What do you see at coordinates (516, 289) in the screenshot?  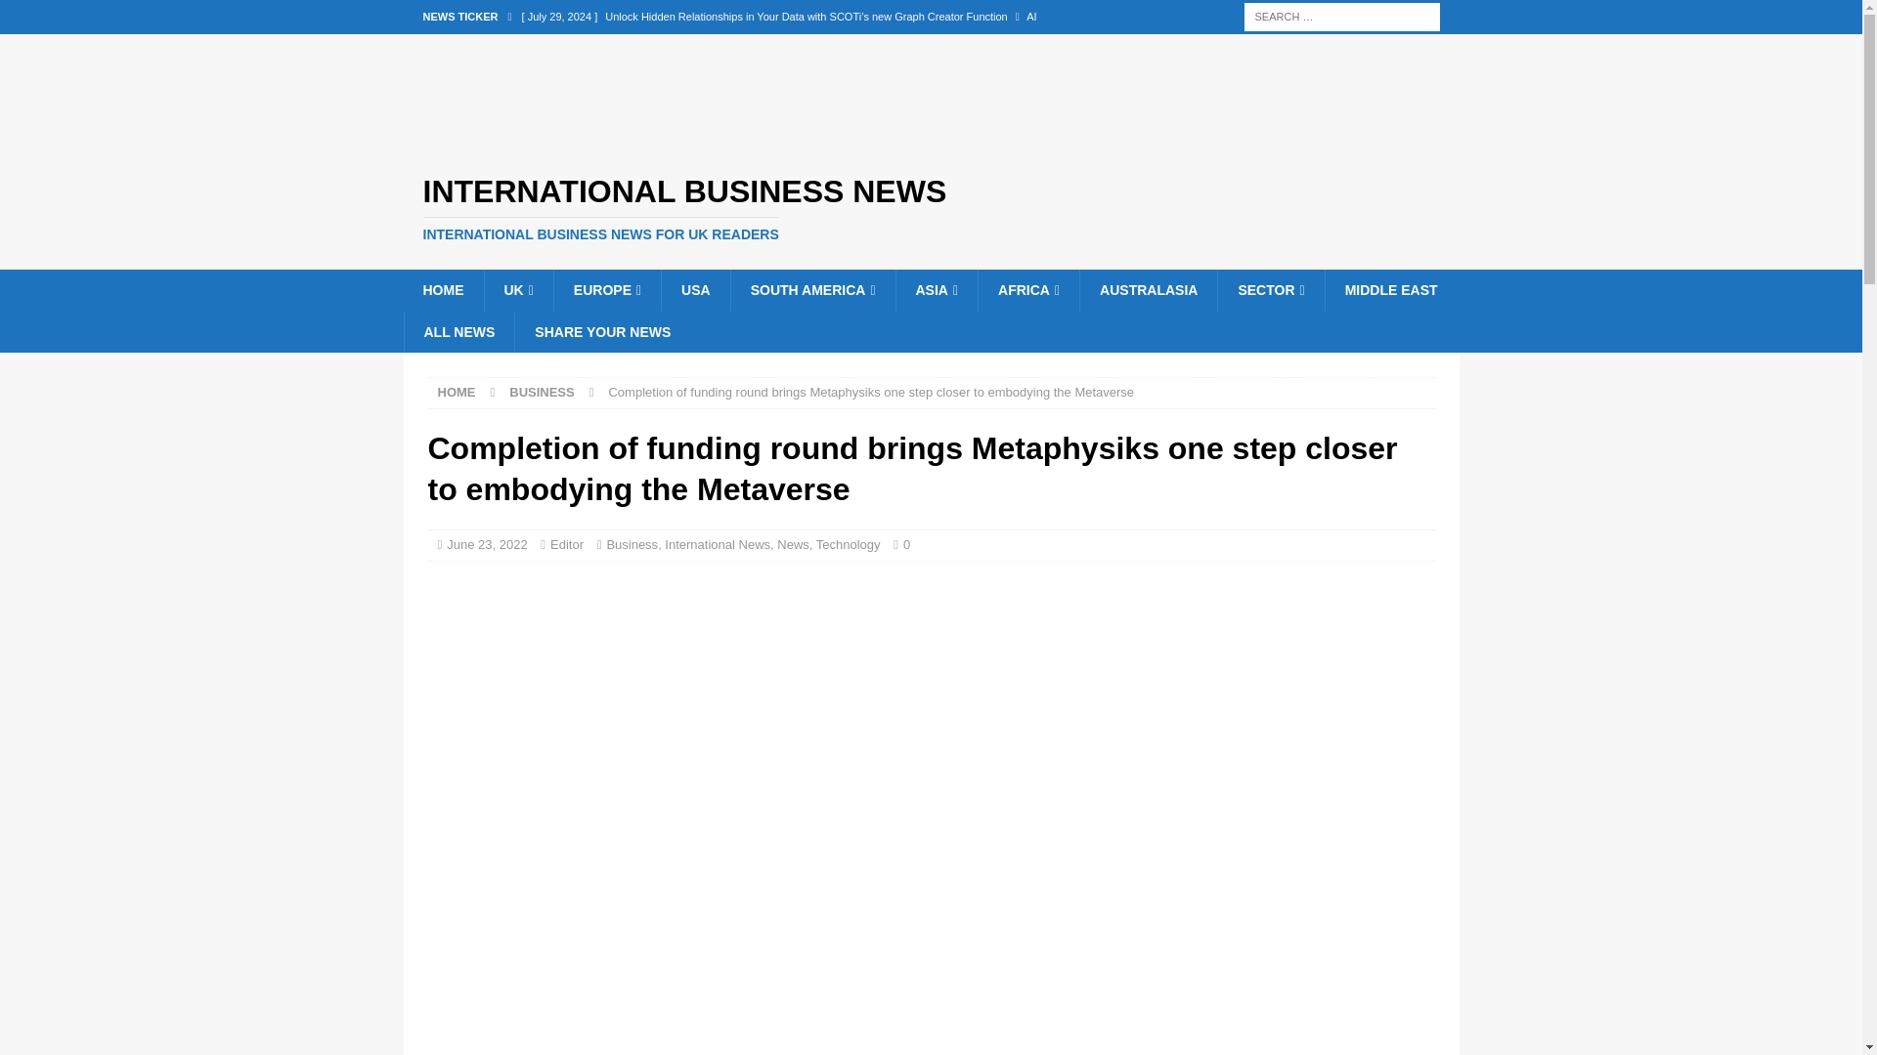 I see `UK` at bounding box center [516, 289].